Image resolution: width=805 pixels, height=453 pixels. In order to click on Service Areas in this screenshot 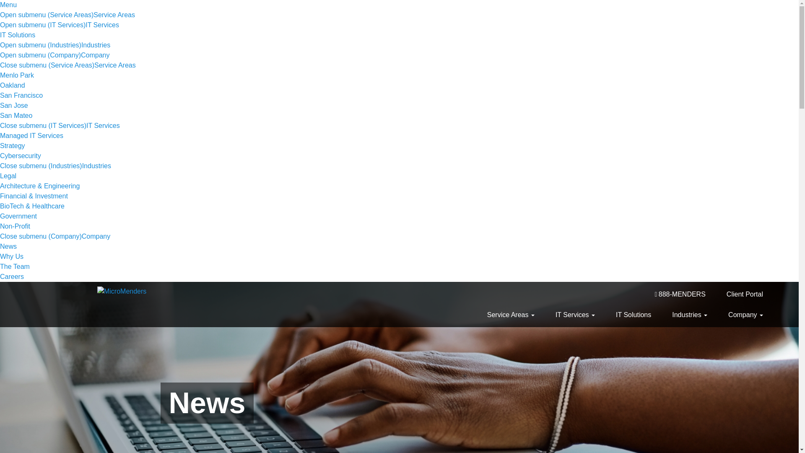, I will do `click(115, 65)`.